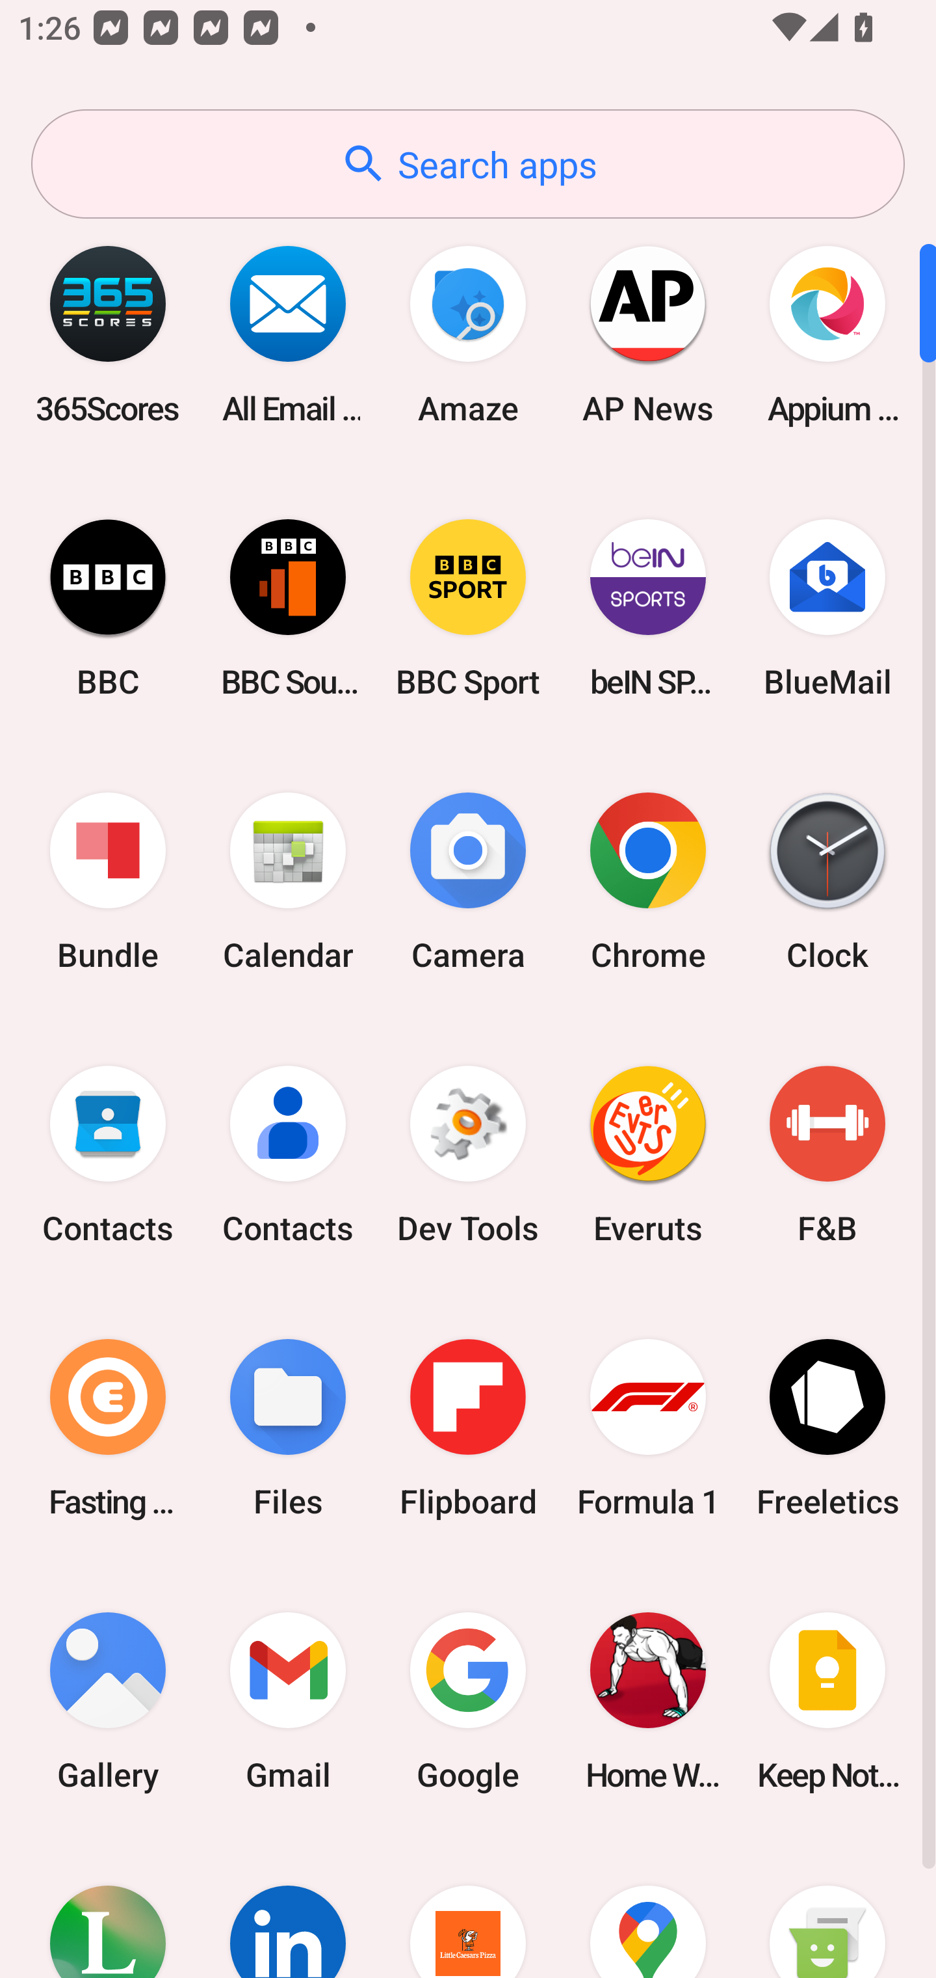 The width and height of the screenshot is (936, 1978). What do you see at coordinates (288, 1701) in the screenshot?
I see `Gmail` at bounding box center [288, 1701].